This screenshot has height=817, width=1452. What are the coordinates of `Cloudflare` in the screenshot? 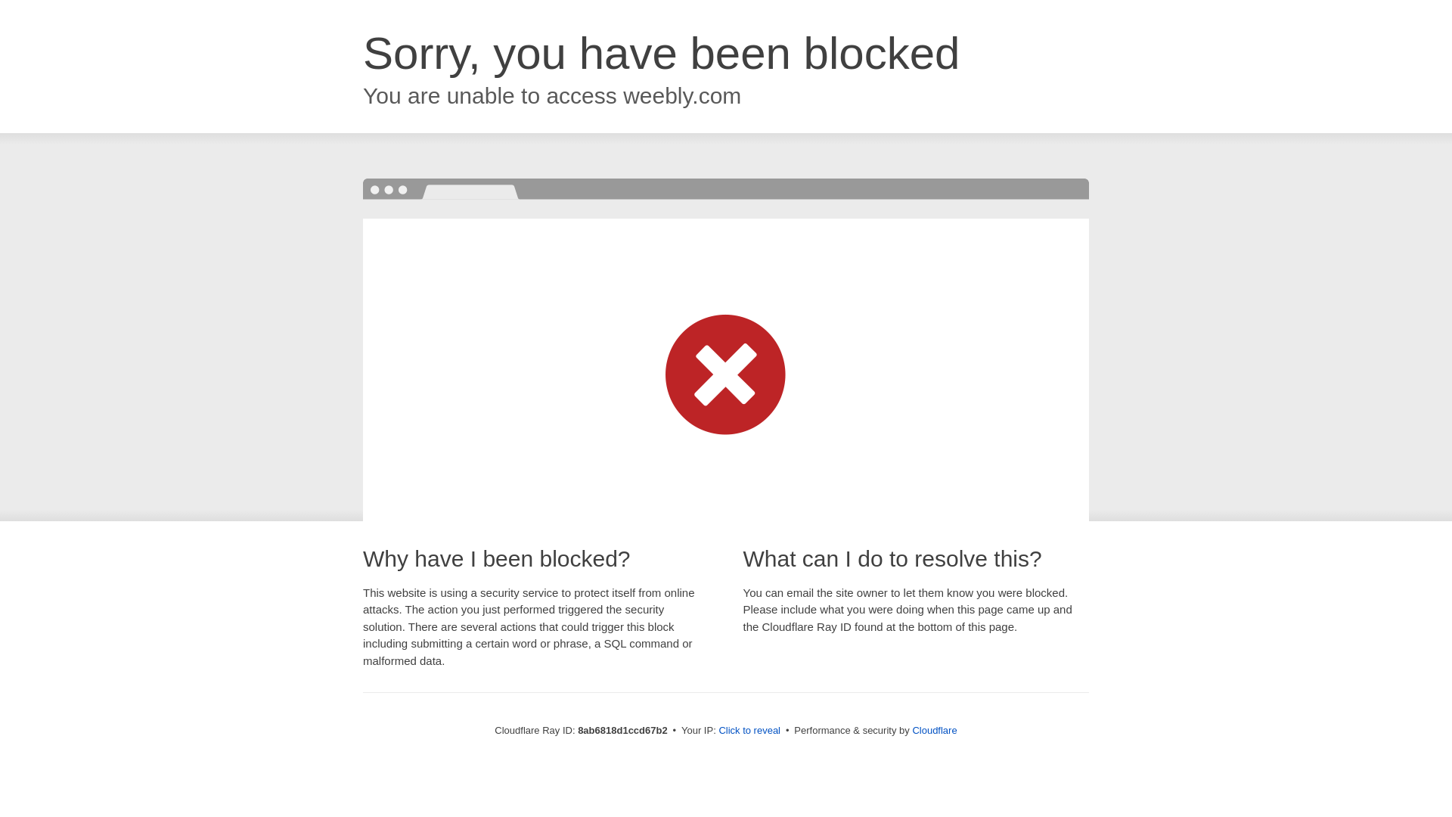 It's located at (934, 730).